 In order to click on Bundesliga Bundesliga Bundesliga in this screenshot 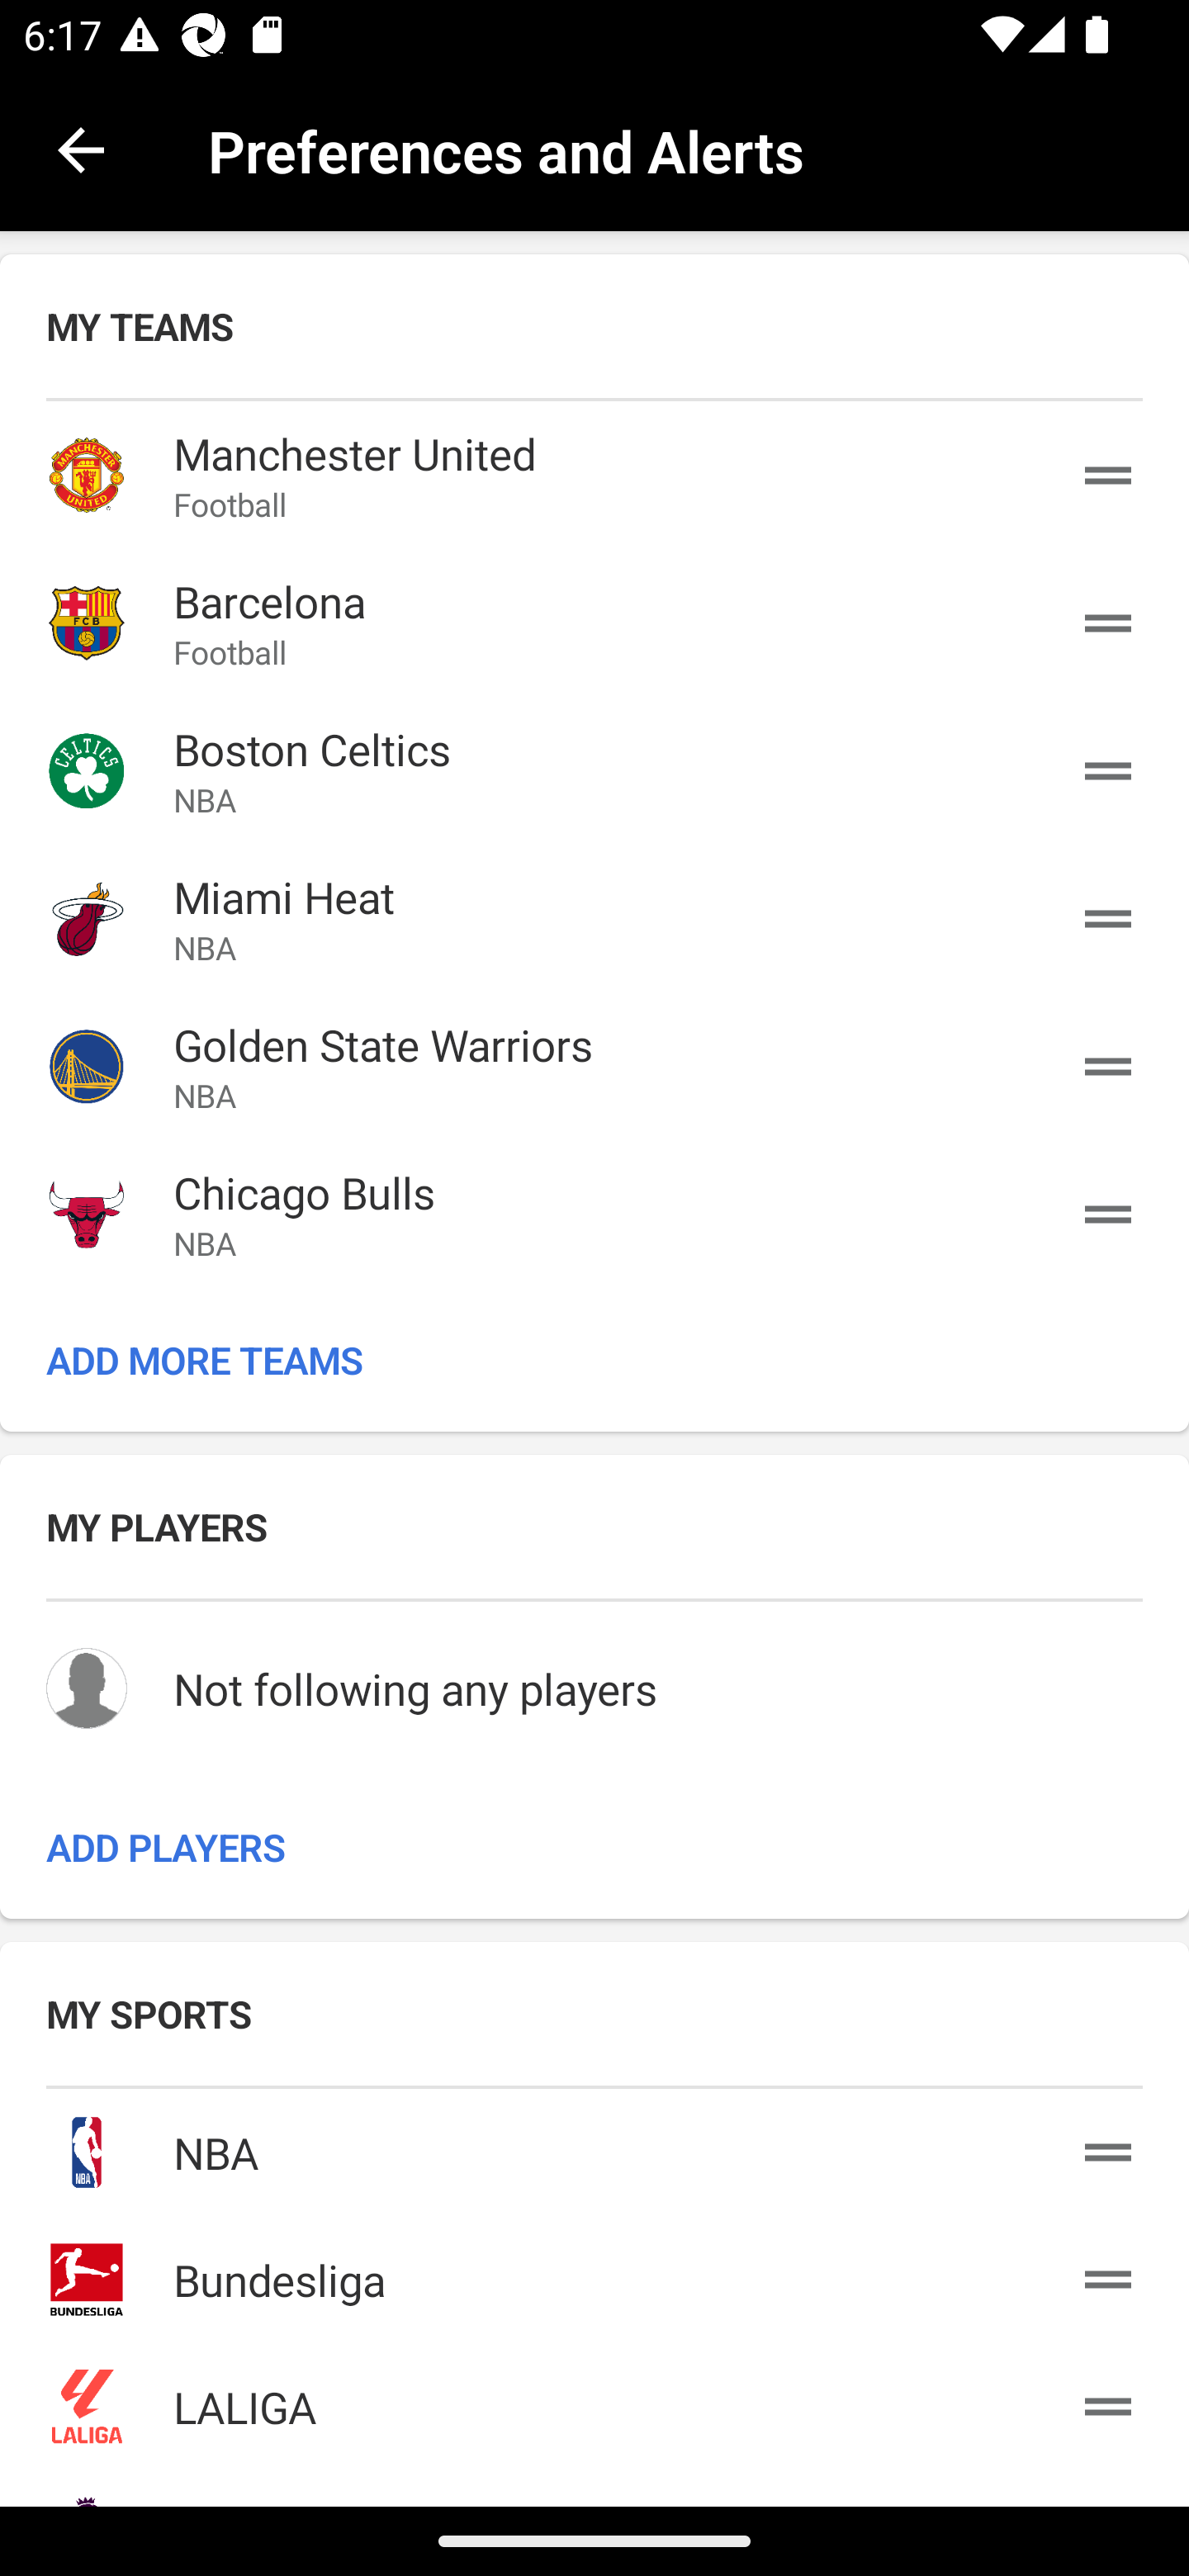, I will do `click(594, 2272)`.